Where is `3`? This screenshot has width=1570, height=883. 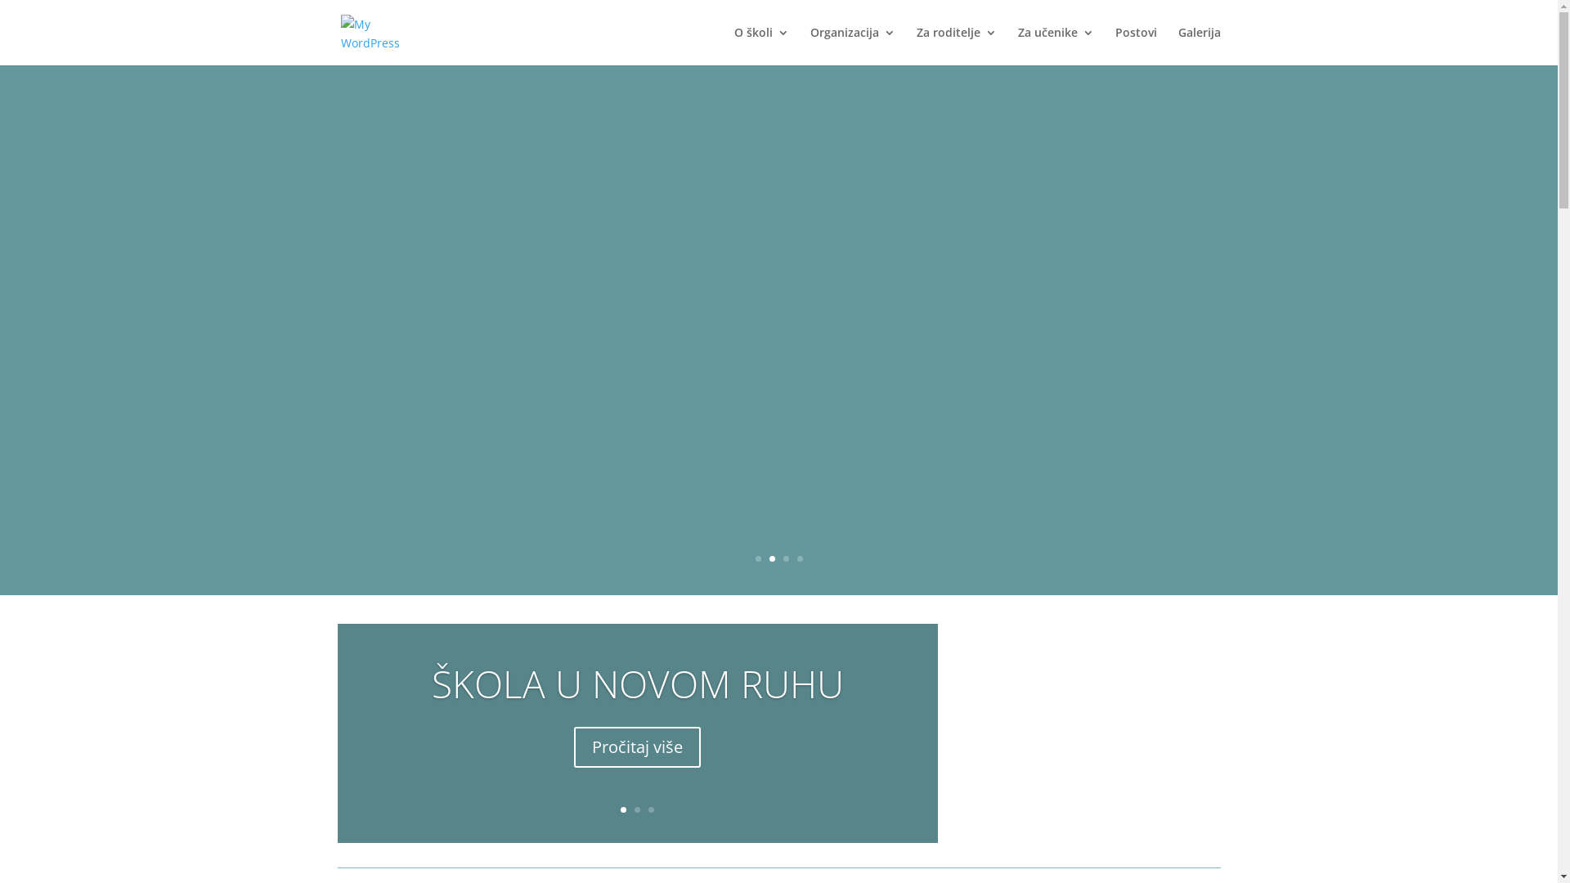 3 is located at coordinates (651, 809).